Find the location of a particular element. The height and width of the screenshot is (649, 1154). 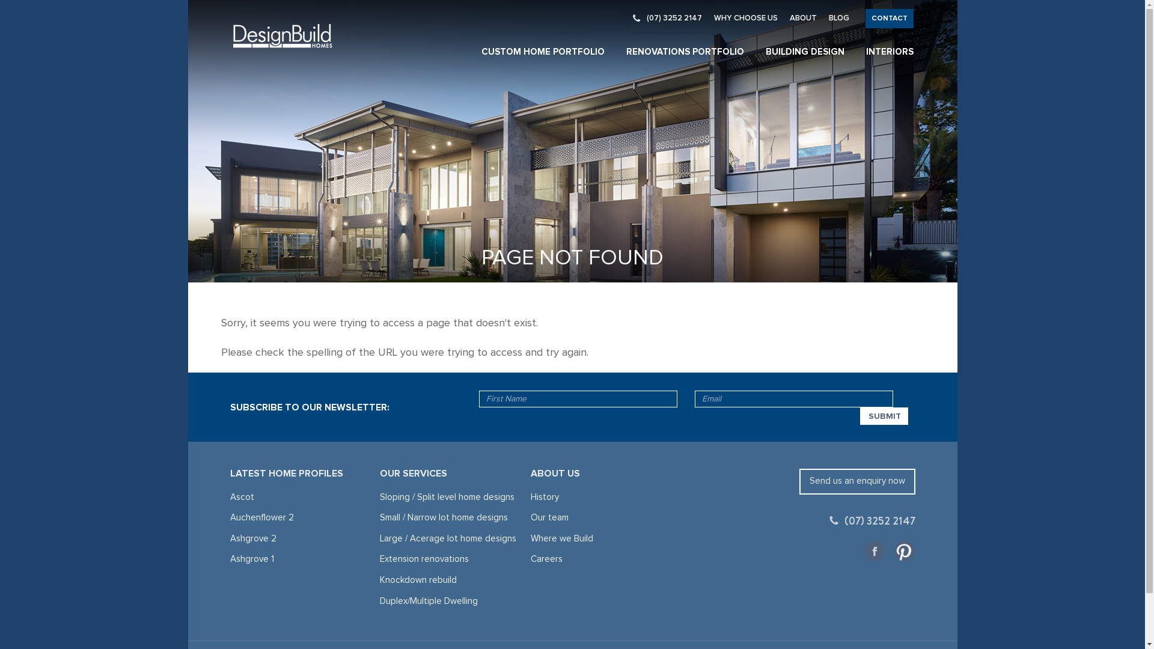

Ashgrove 2 is located at coordinates (252, 538).